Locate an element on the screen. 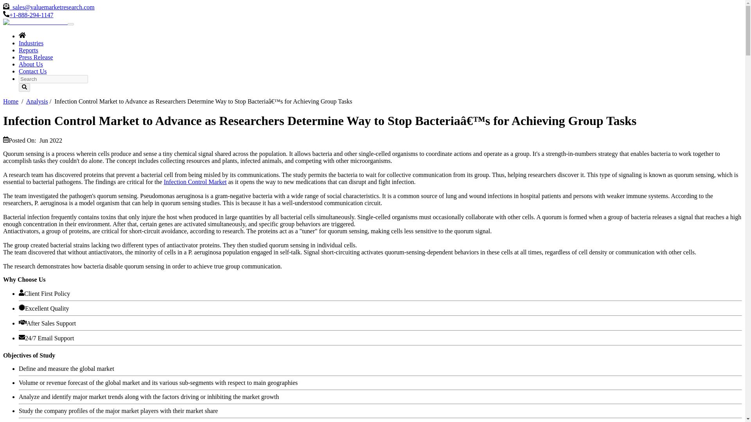  Reports is located at coordinates (28, 50).